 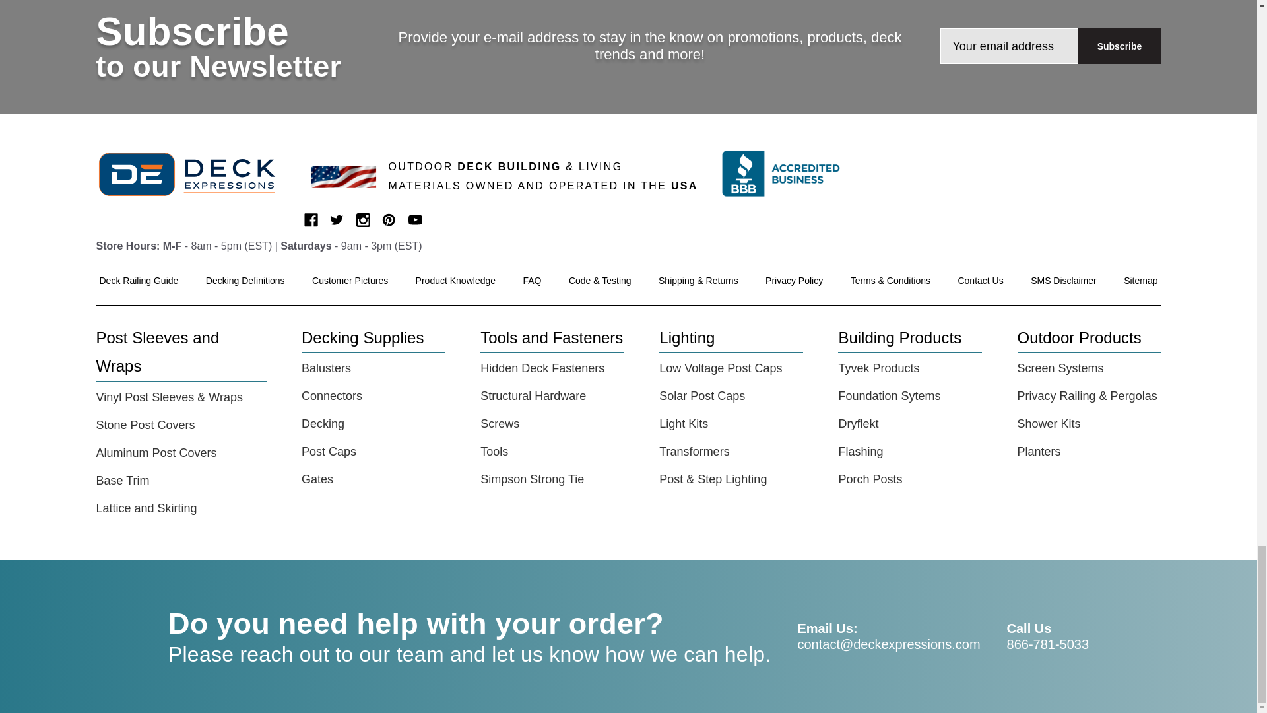 What do you see at coordinates (337, 220) in the screenshot?
I see `Twitter` at bounding box center [337, 220].